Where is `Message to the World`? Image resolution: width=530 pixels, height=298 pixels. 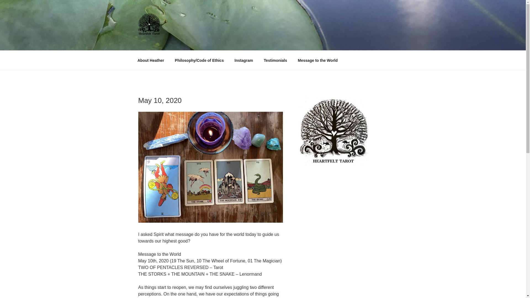 Message to the World is located at coordinates (317, 60).